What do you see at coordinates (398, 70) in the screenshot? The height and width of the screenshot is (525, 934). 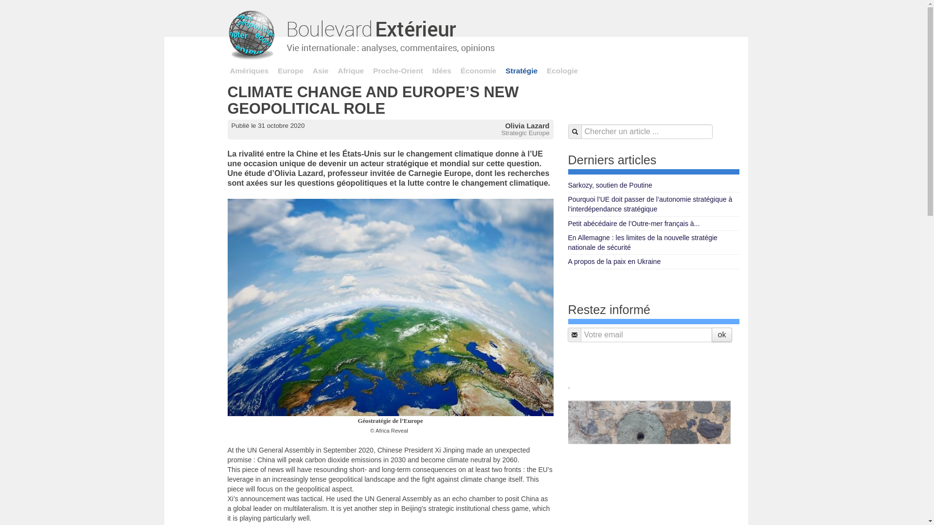 I see `Proche-Orient` at bounding box center [398, 70].